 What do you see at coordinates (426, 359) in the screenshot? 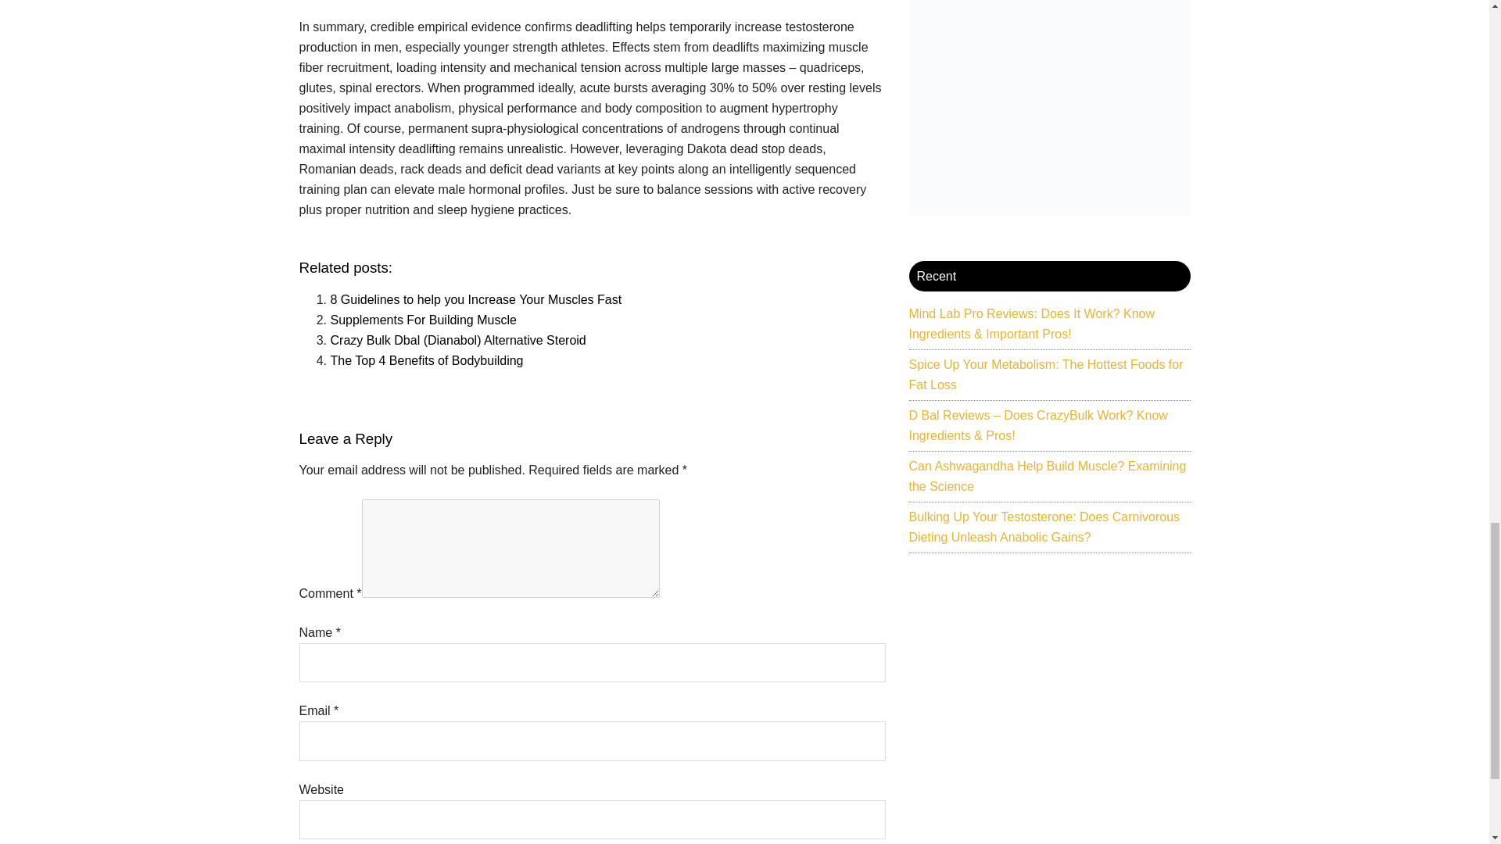
I see `The Top 4 Benefits of Bodybuilding` at bounding box center [426, 359].